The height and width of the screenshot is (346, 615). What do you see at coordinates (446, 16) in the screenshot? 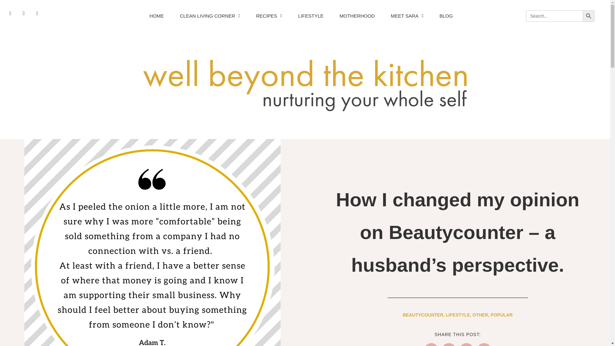
I see `BLOG` at bounding box center [446, 16].